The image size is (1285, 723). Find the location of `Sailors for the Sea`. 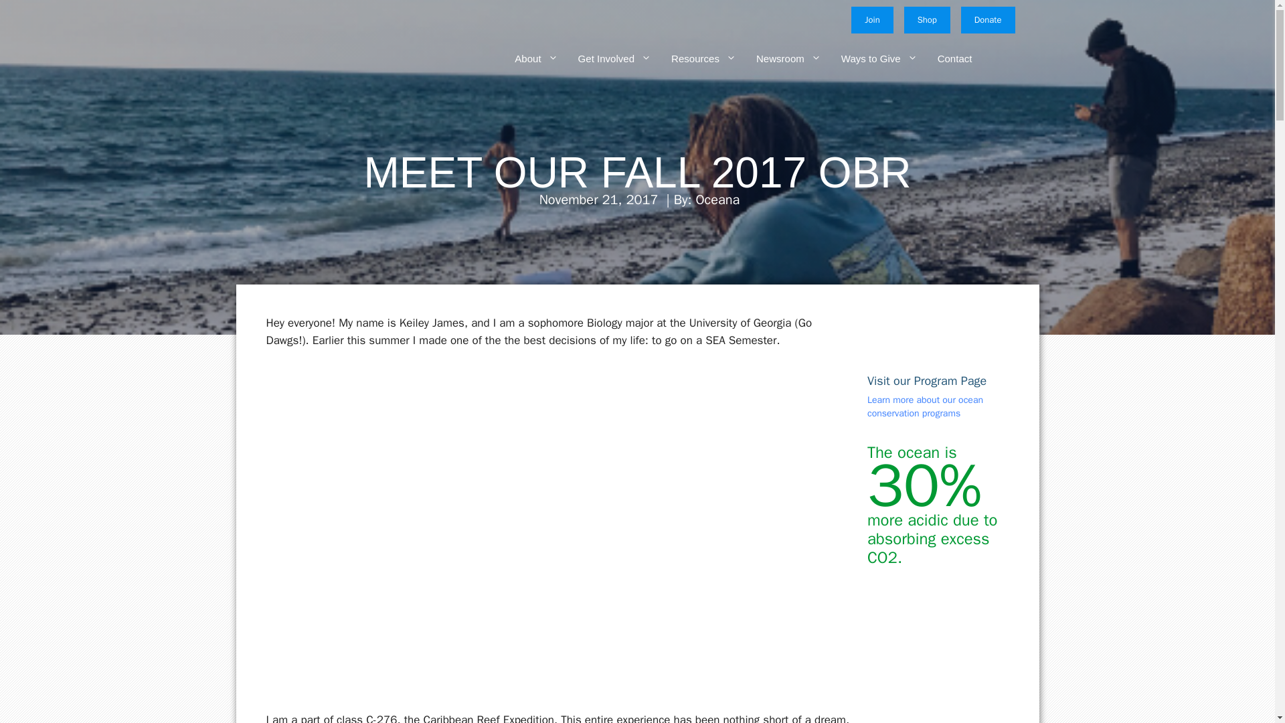

Sailors for the Sea is located at coordinates (314, 58).